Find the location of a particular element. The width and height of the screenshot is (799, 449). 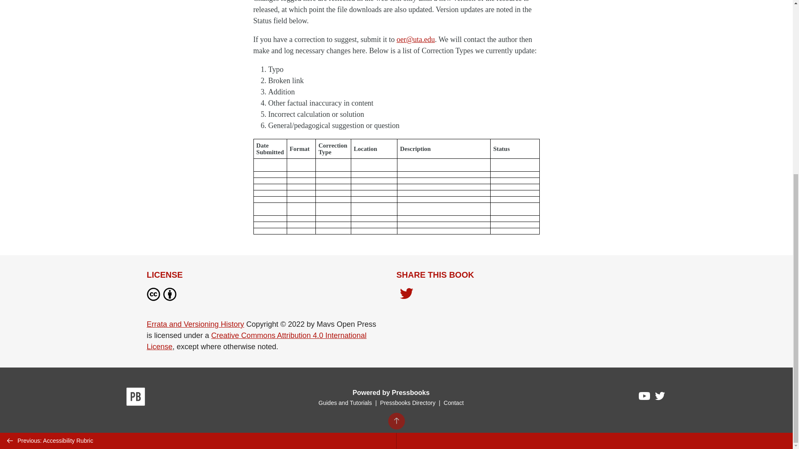

Pressbooks Directory is located at coordinates (407, 403).